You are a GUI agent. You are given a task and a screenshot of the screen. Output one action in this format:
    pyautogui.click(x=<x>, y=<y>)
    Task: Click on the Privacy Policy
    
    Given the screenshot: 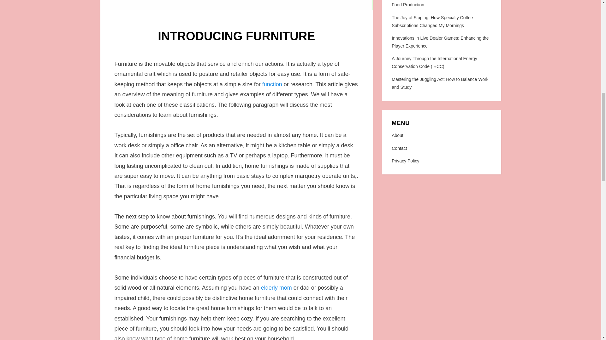 What is the action you would take?
    pyautogui.click(x=441, y=161)
    